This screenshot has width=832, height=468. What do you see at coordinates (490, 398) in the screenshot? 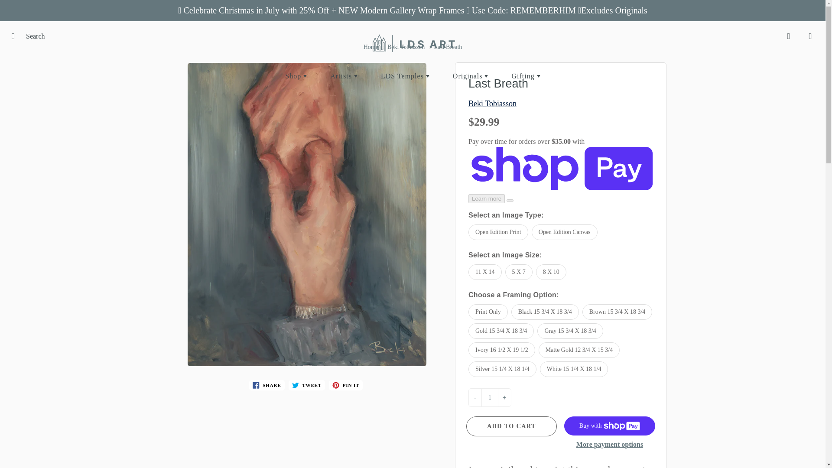
I see `1` at bounding box center [490, 398].